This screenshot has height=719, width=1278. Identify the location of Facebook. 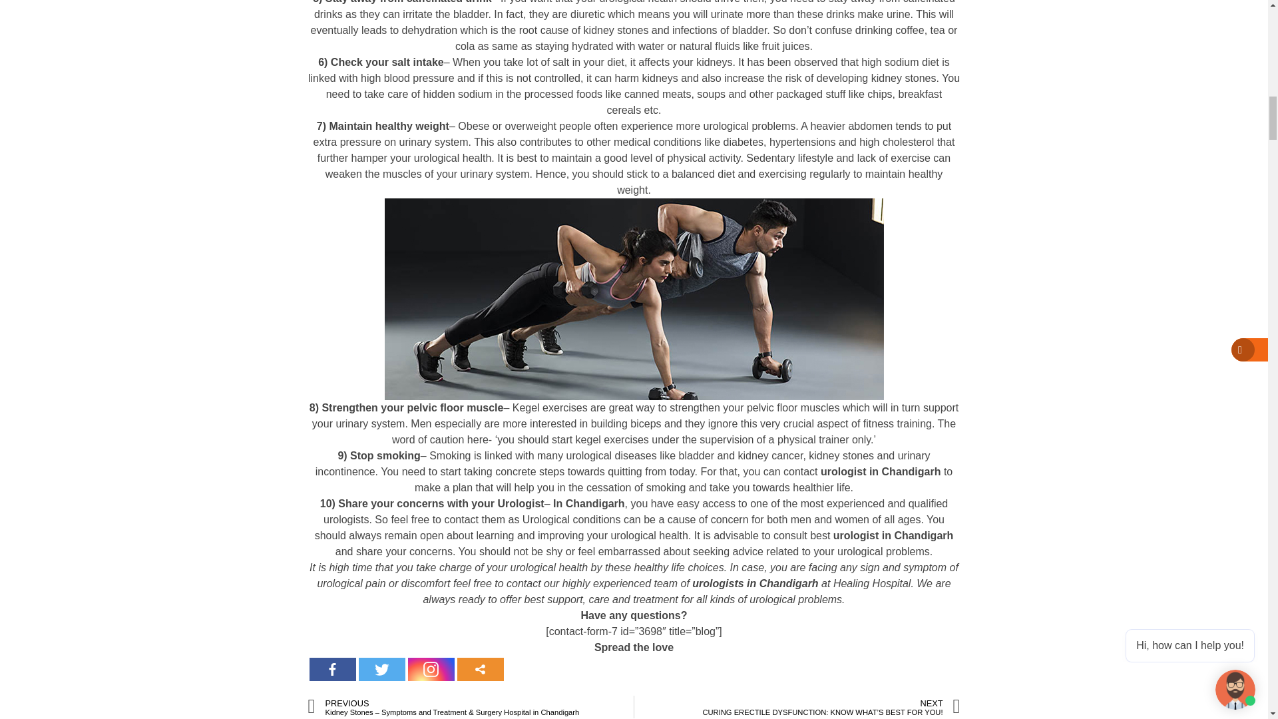
(331, 669).